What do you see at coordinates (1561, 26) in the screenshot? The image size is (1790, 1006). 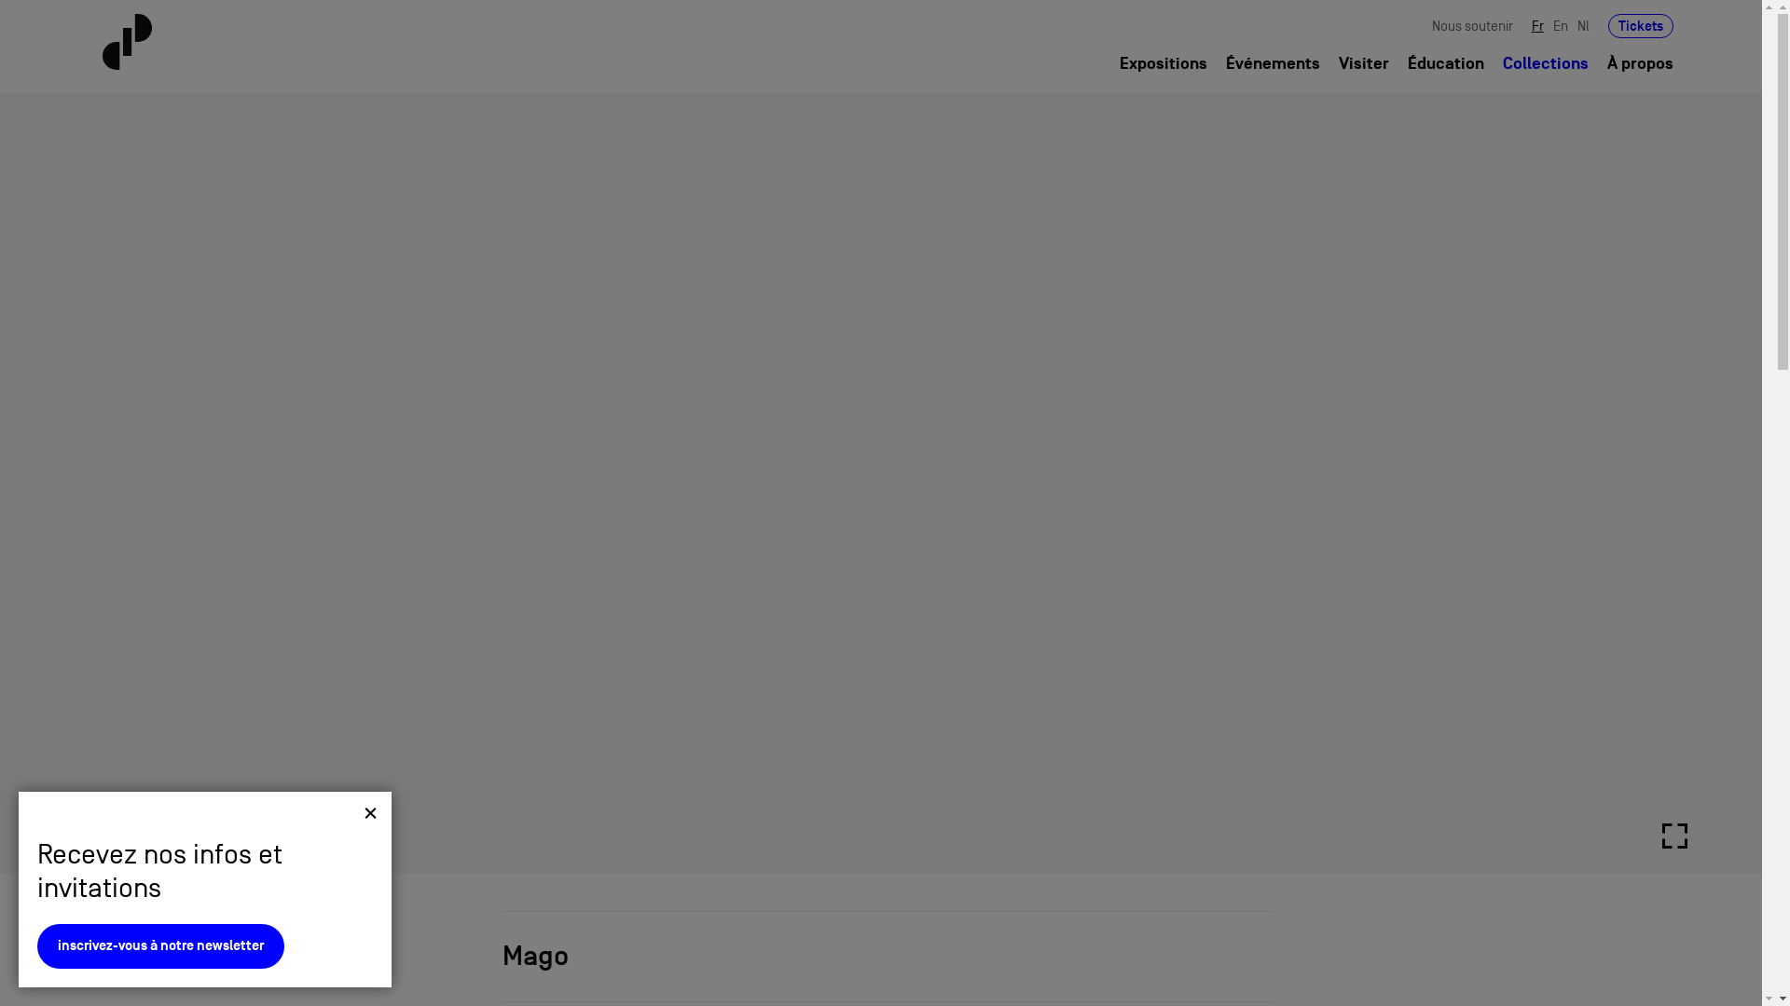 I see `En` at bounding box center [1561, 26].